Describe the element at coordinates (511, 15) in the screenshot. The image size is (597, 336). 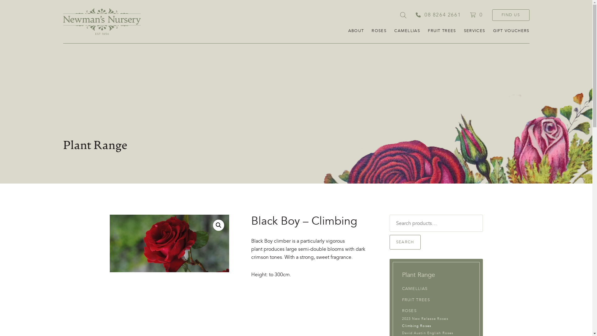
I see `FIND US` at that location.